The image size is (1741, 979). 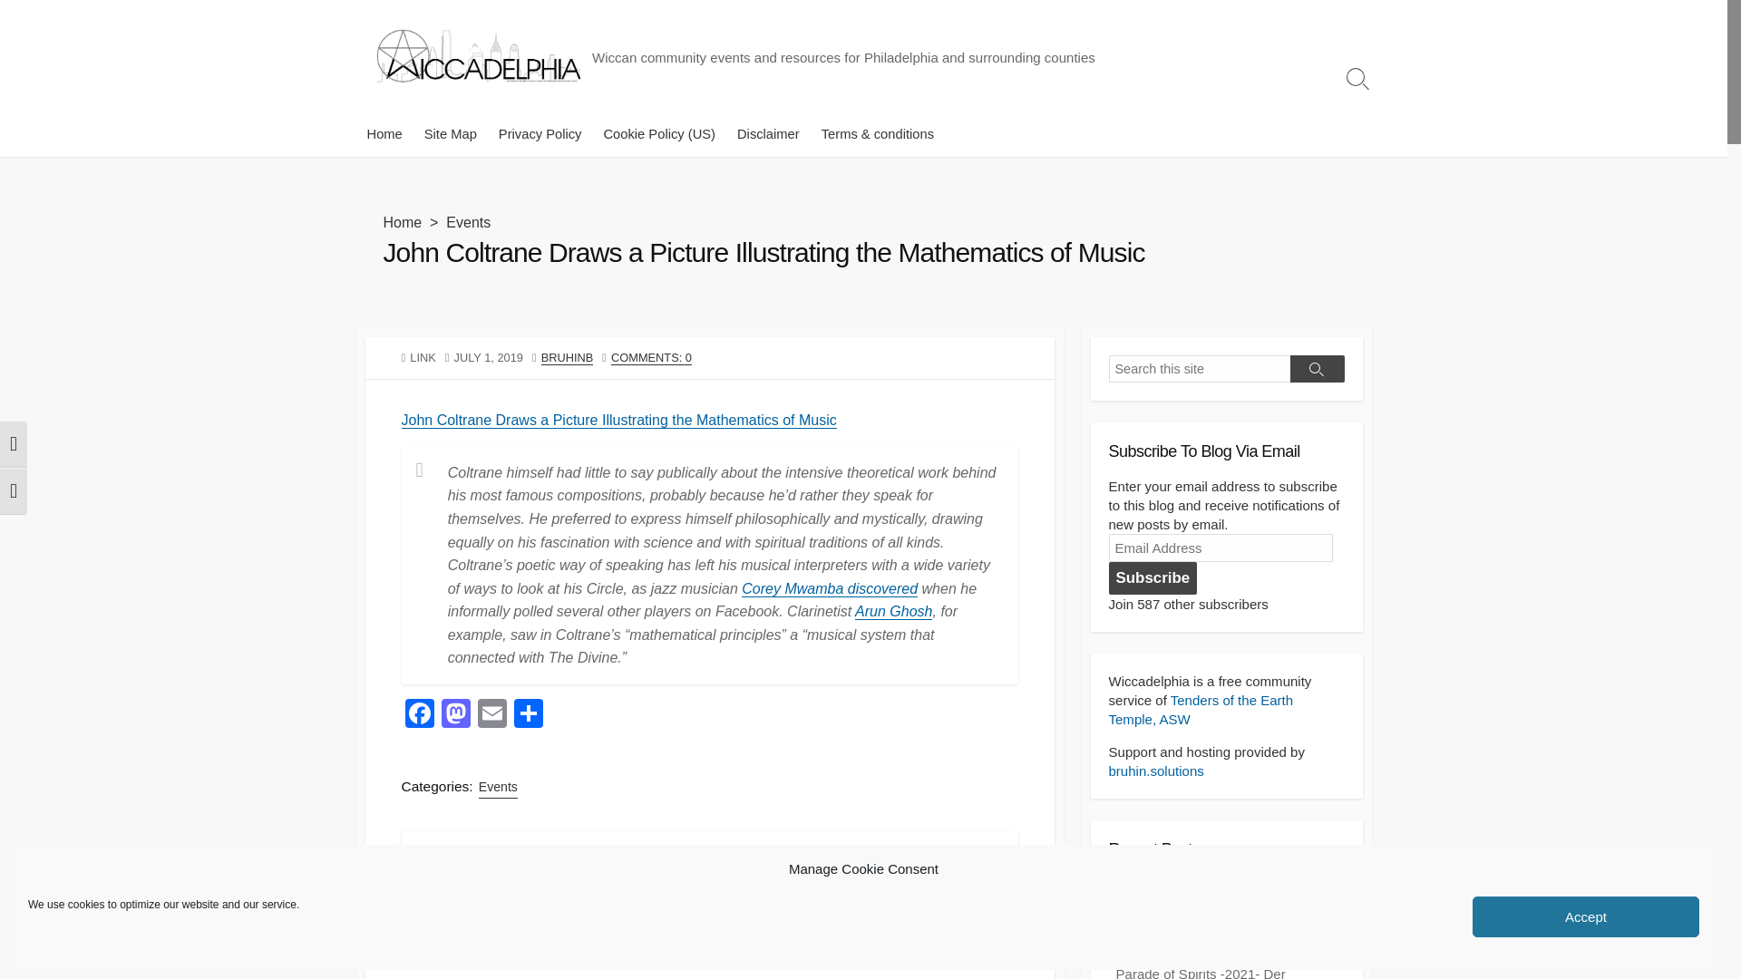 What do you see at coordinates (468, 221) in the screenshot?
I see `Events` at bounding box center [468, 221].